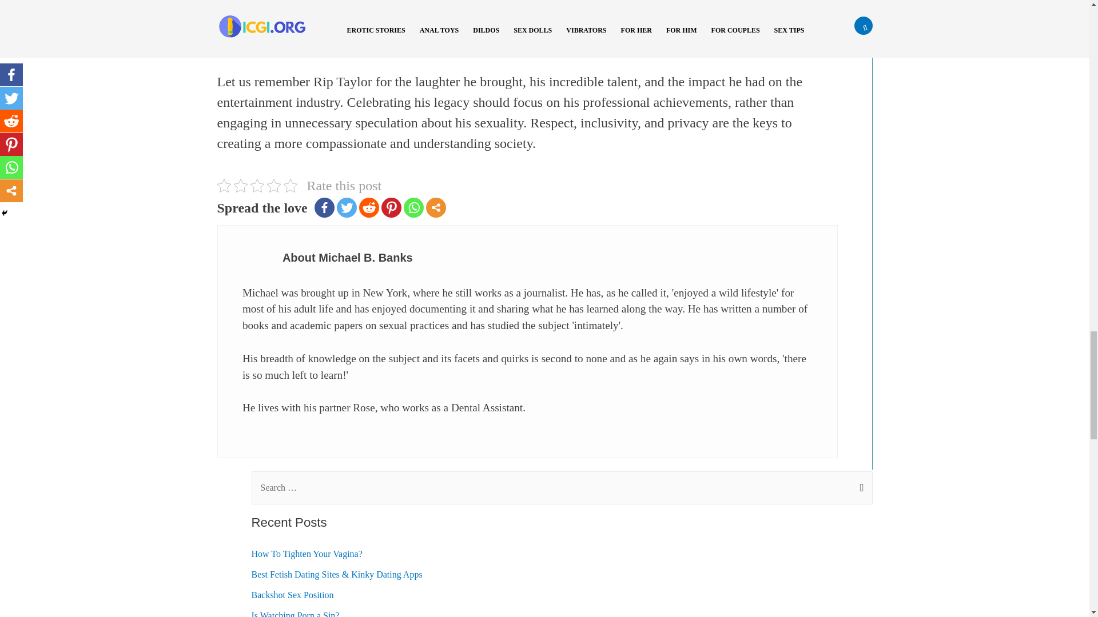 This screenshot has height=617, width=1098. Describe the element at coordinates (324, 207) in the screenshot. I see `Facebook` at that location.